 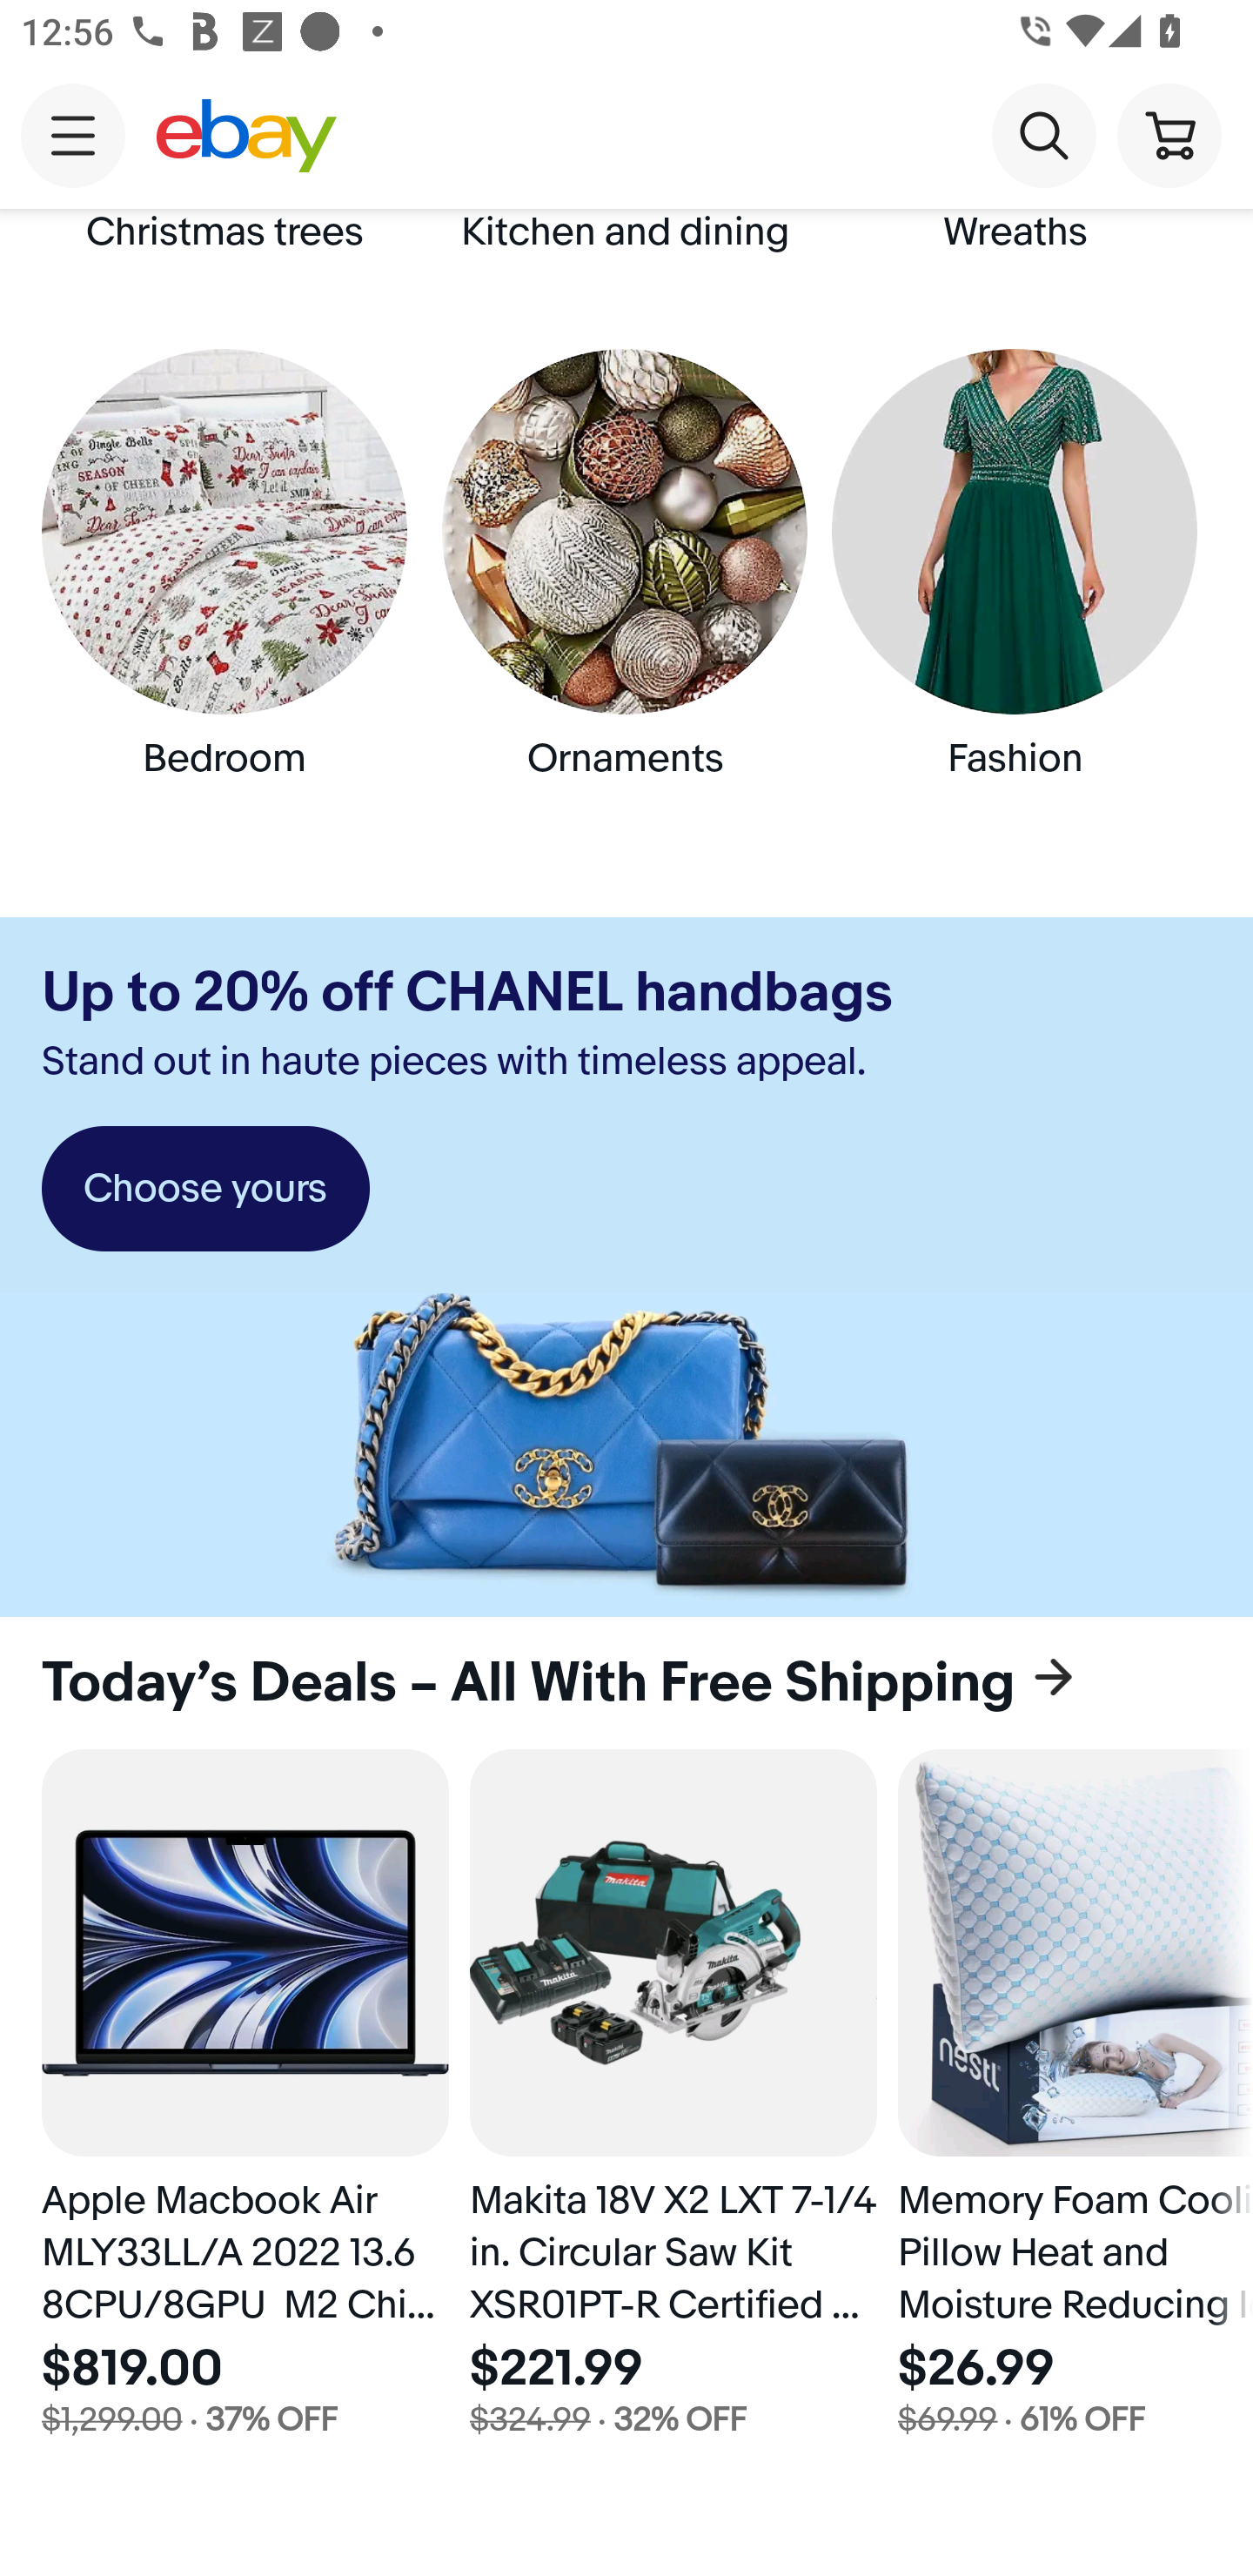 What do you see at coordinates (73, 135) in the screenshot?
I see `Main navigation, open` at bounding box center [73, 135].